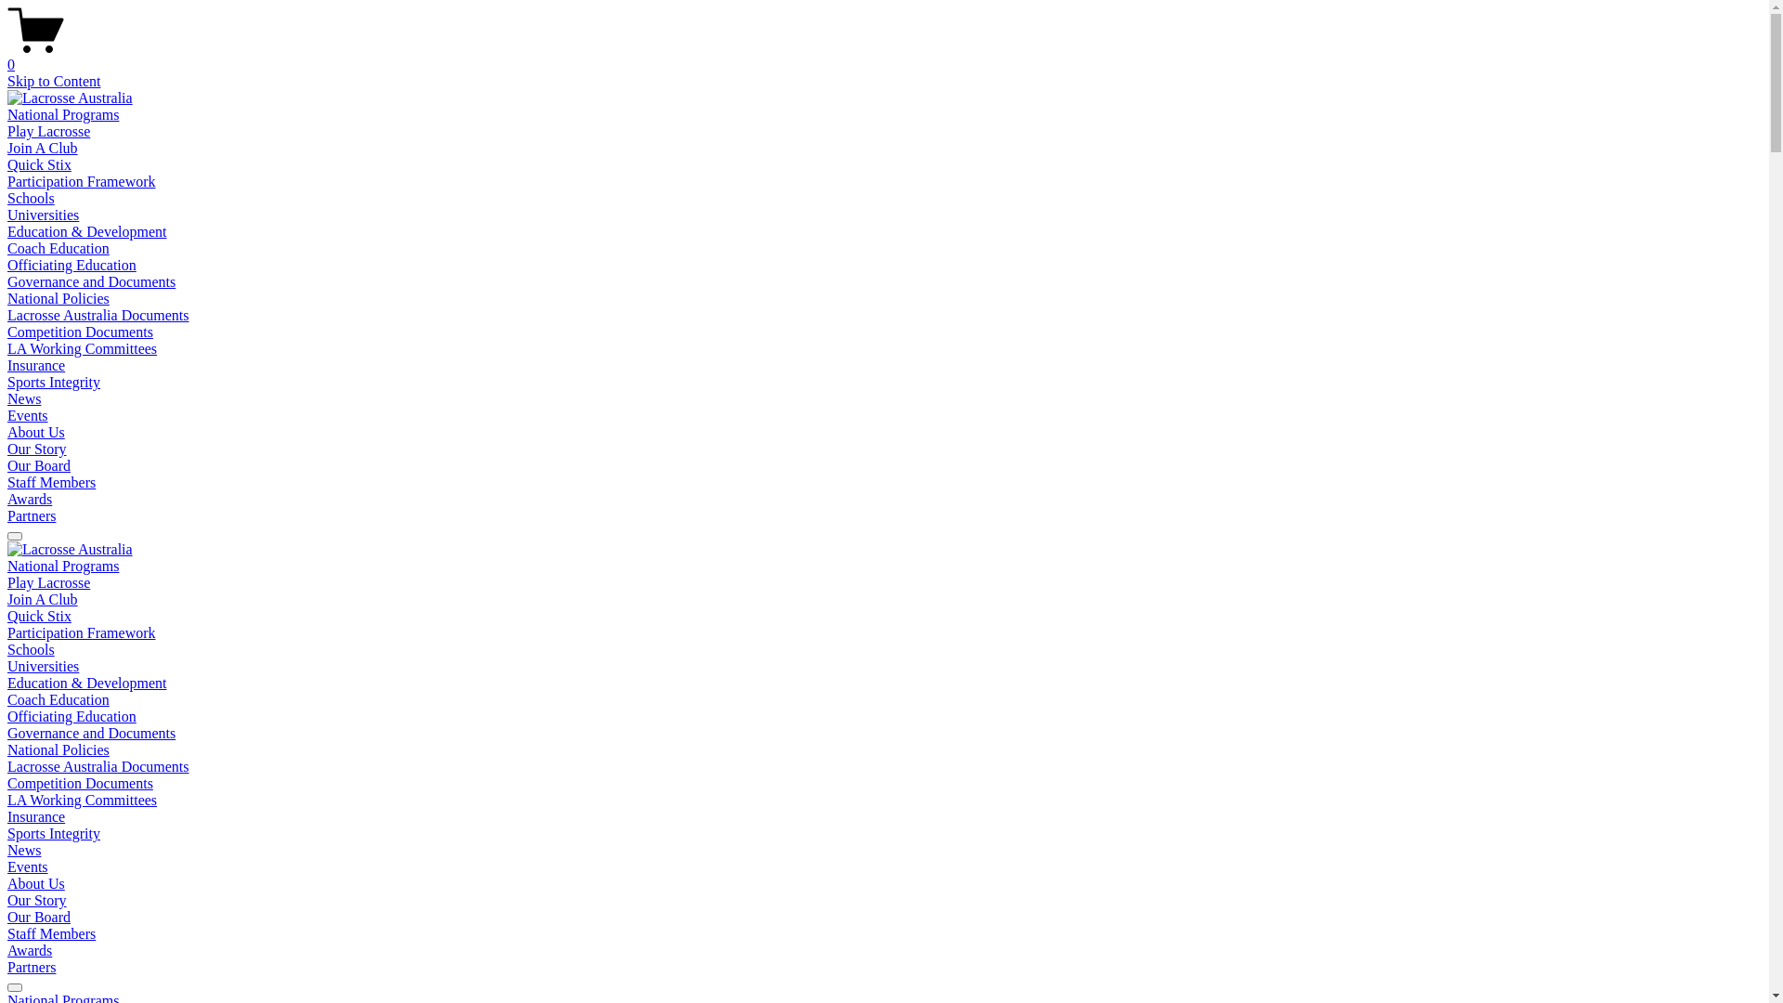 The height and width of the screenshot is (1003, 1783). Describe the element at coordinates (36, 365) in the screenshot. I see `Insurance` at that location.